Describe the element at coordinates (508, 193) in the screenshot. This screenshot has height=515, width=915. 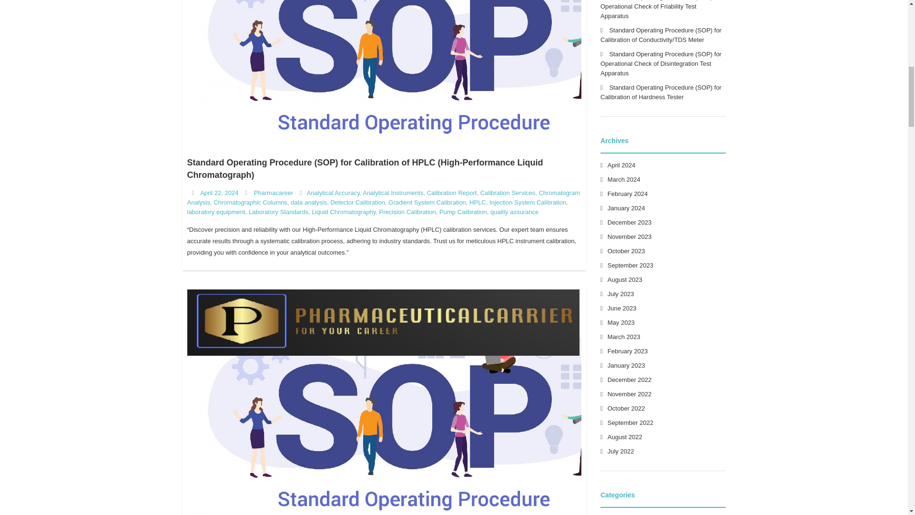
I see `Calibration Services` at that location.